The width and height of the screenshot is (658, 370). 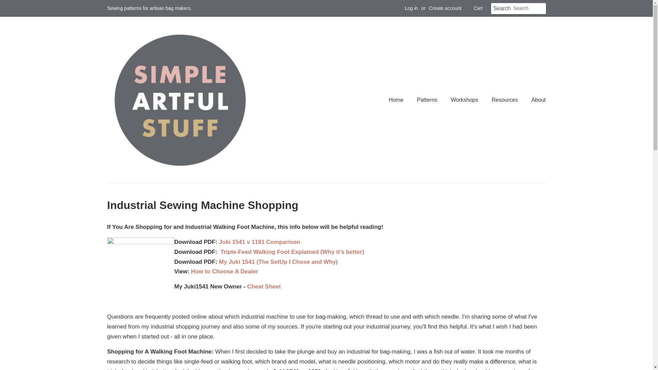 What do you see at coordinates (465, 100) in the screenshot?
I see `Workshops` at bounding box center [465, 100].